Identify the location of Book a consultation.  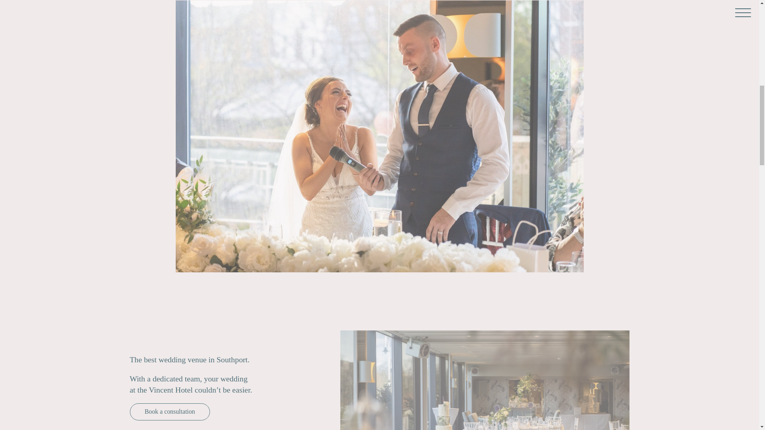
(170, 412).